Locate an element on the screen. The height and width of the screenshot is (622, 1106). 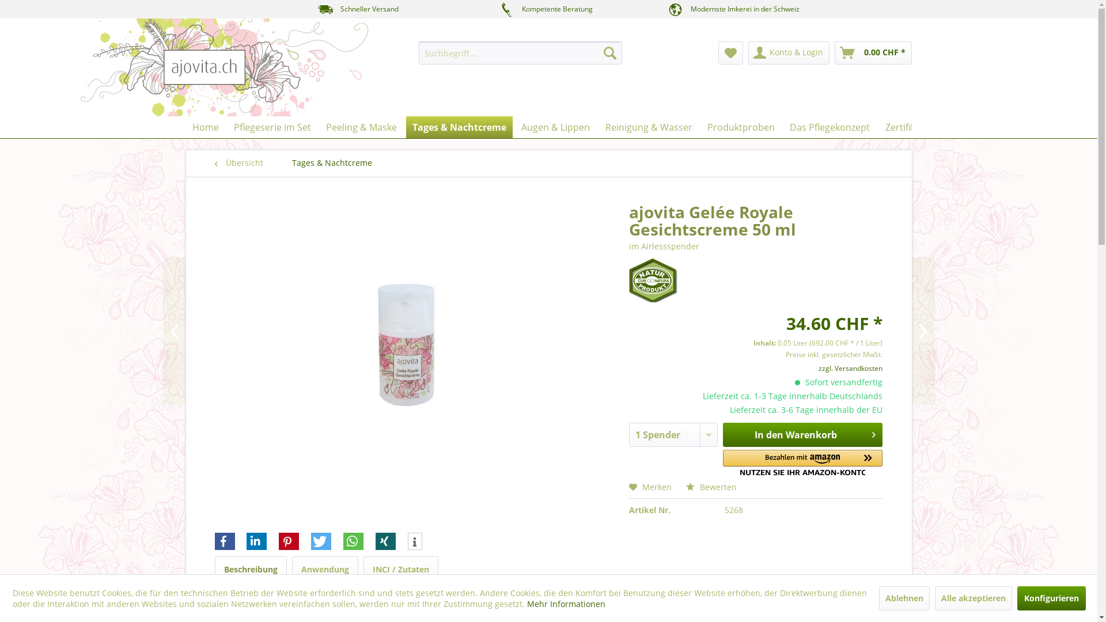
Das Pflegekonzept is located at coordinates (829, 127).